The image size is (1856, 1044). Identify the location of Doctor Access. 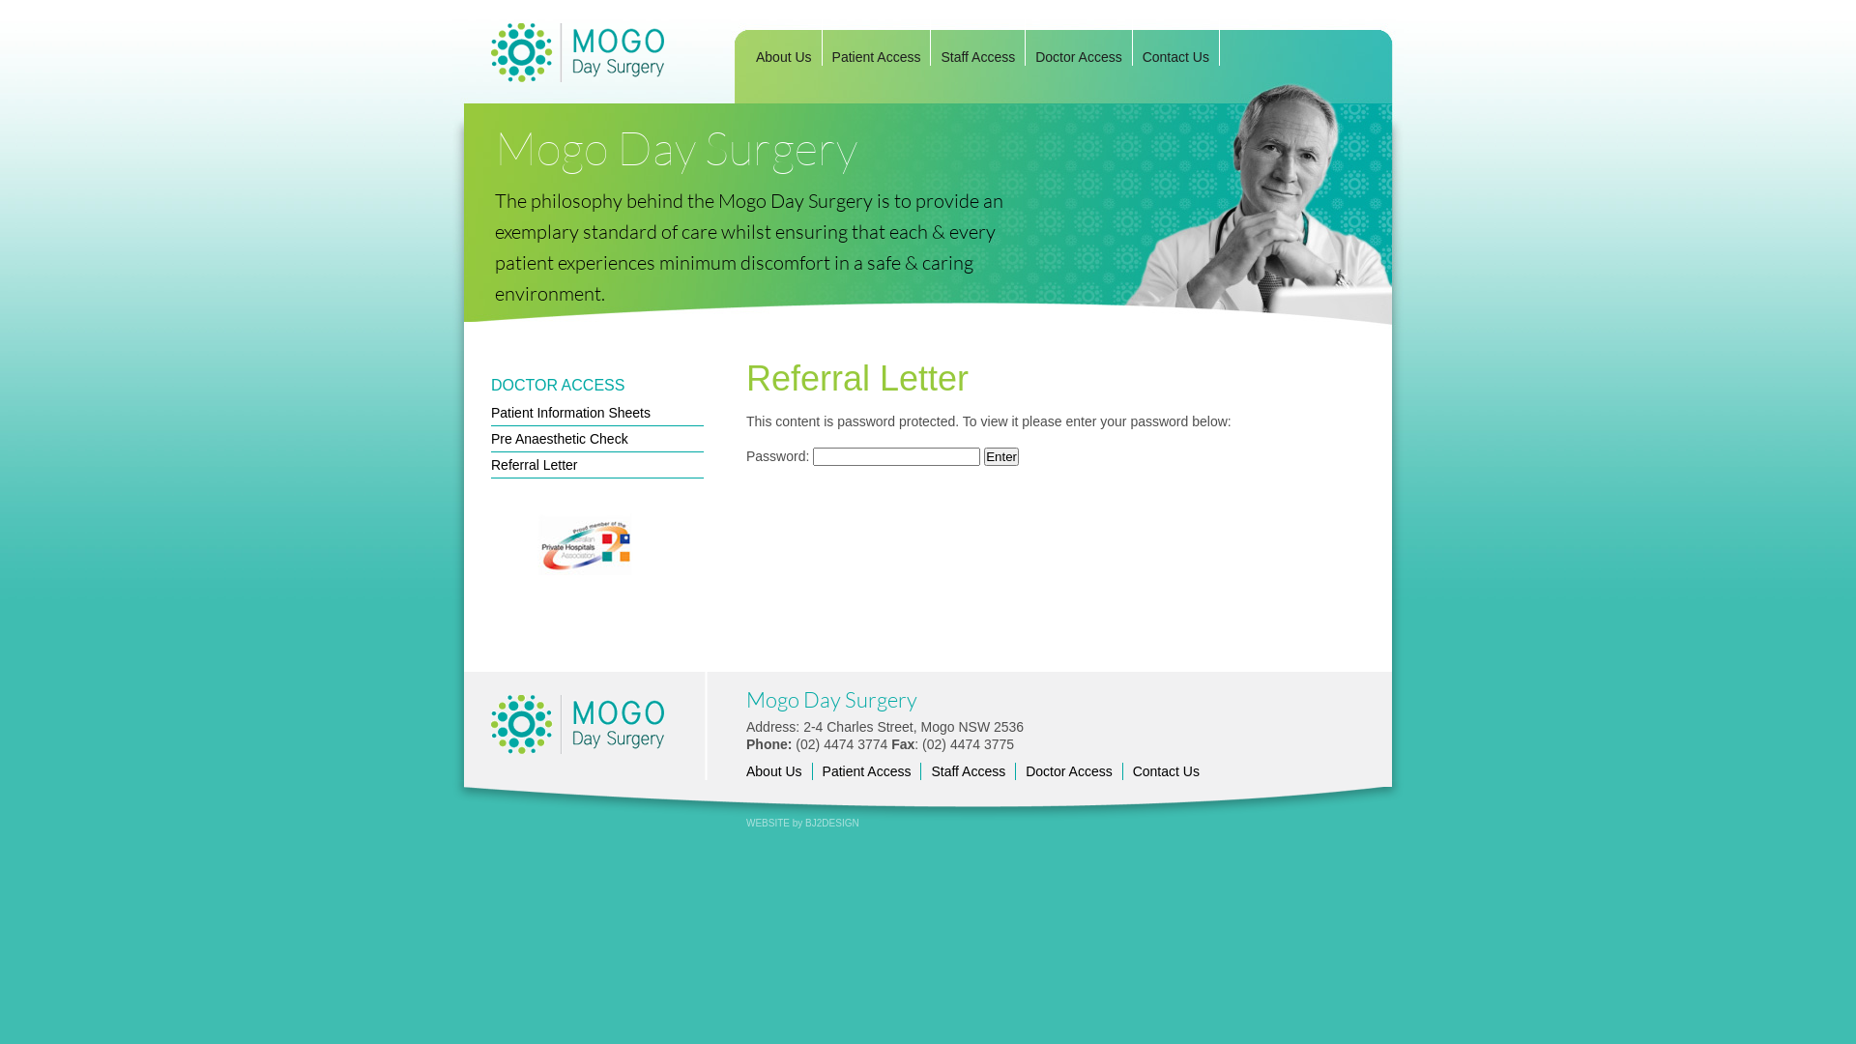
(1069, 771).